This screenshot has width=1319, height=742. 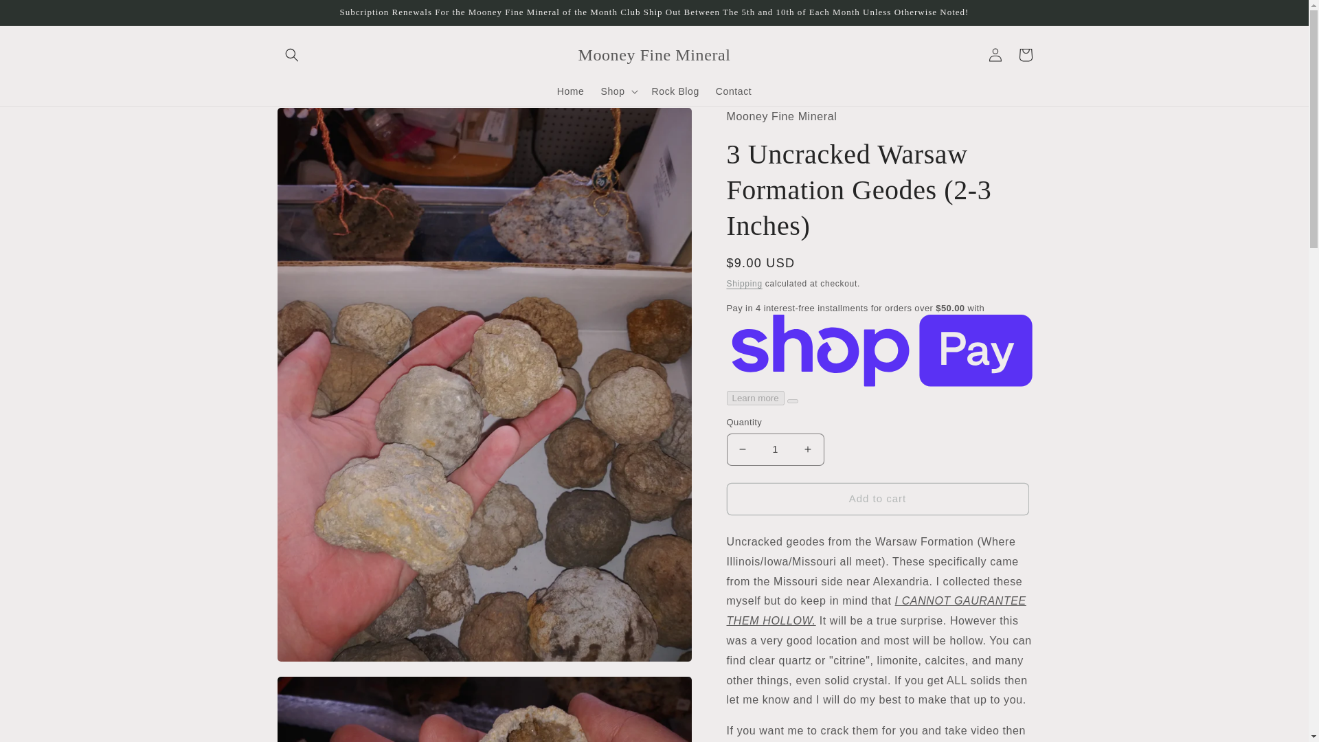 I want to click on Mooney Fine Mineral, so click(x=654, y=55).